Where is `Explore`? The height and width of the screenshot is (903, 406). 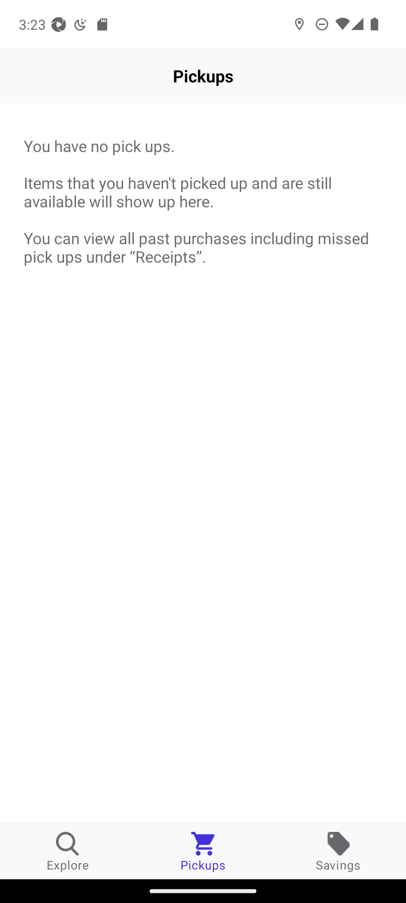
Explore is located at coordinates (68, 851).